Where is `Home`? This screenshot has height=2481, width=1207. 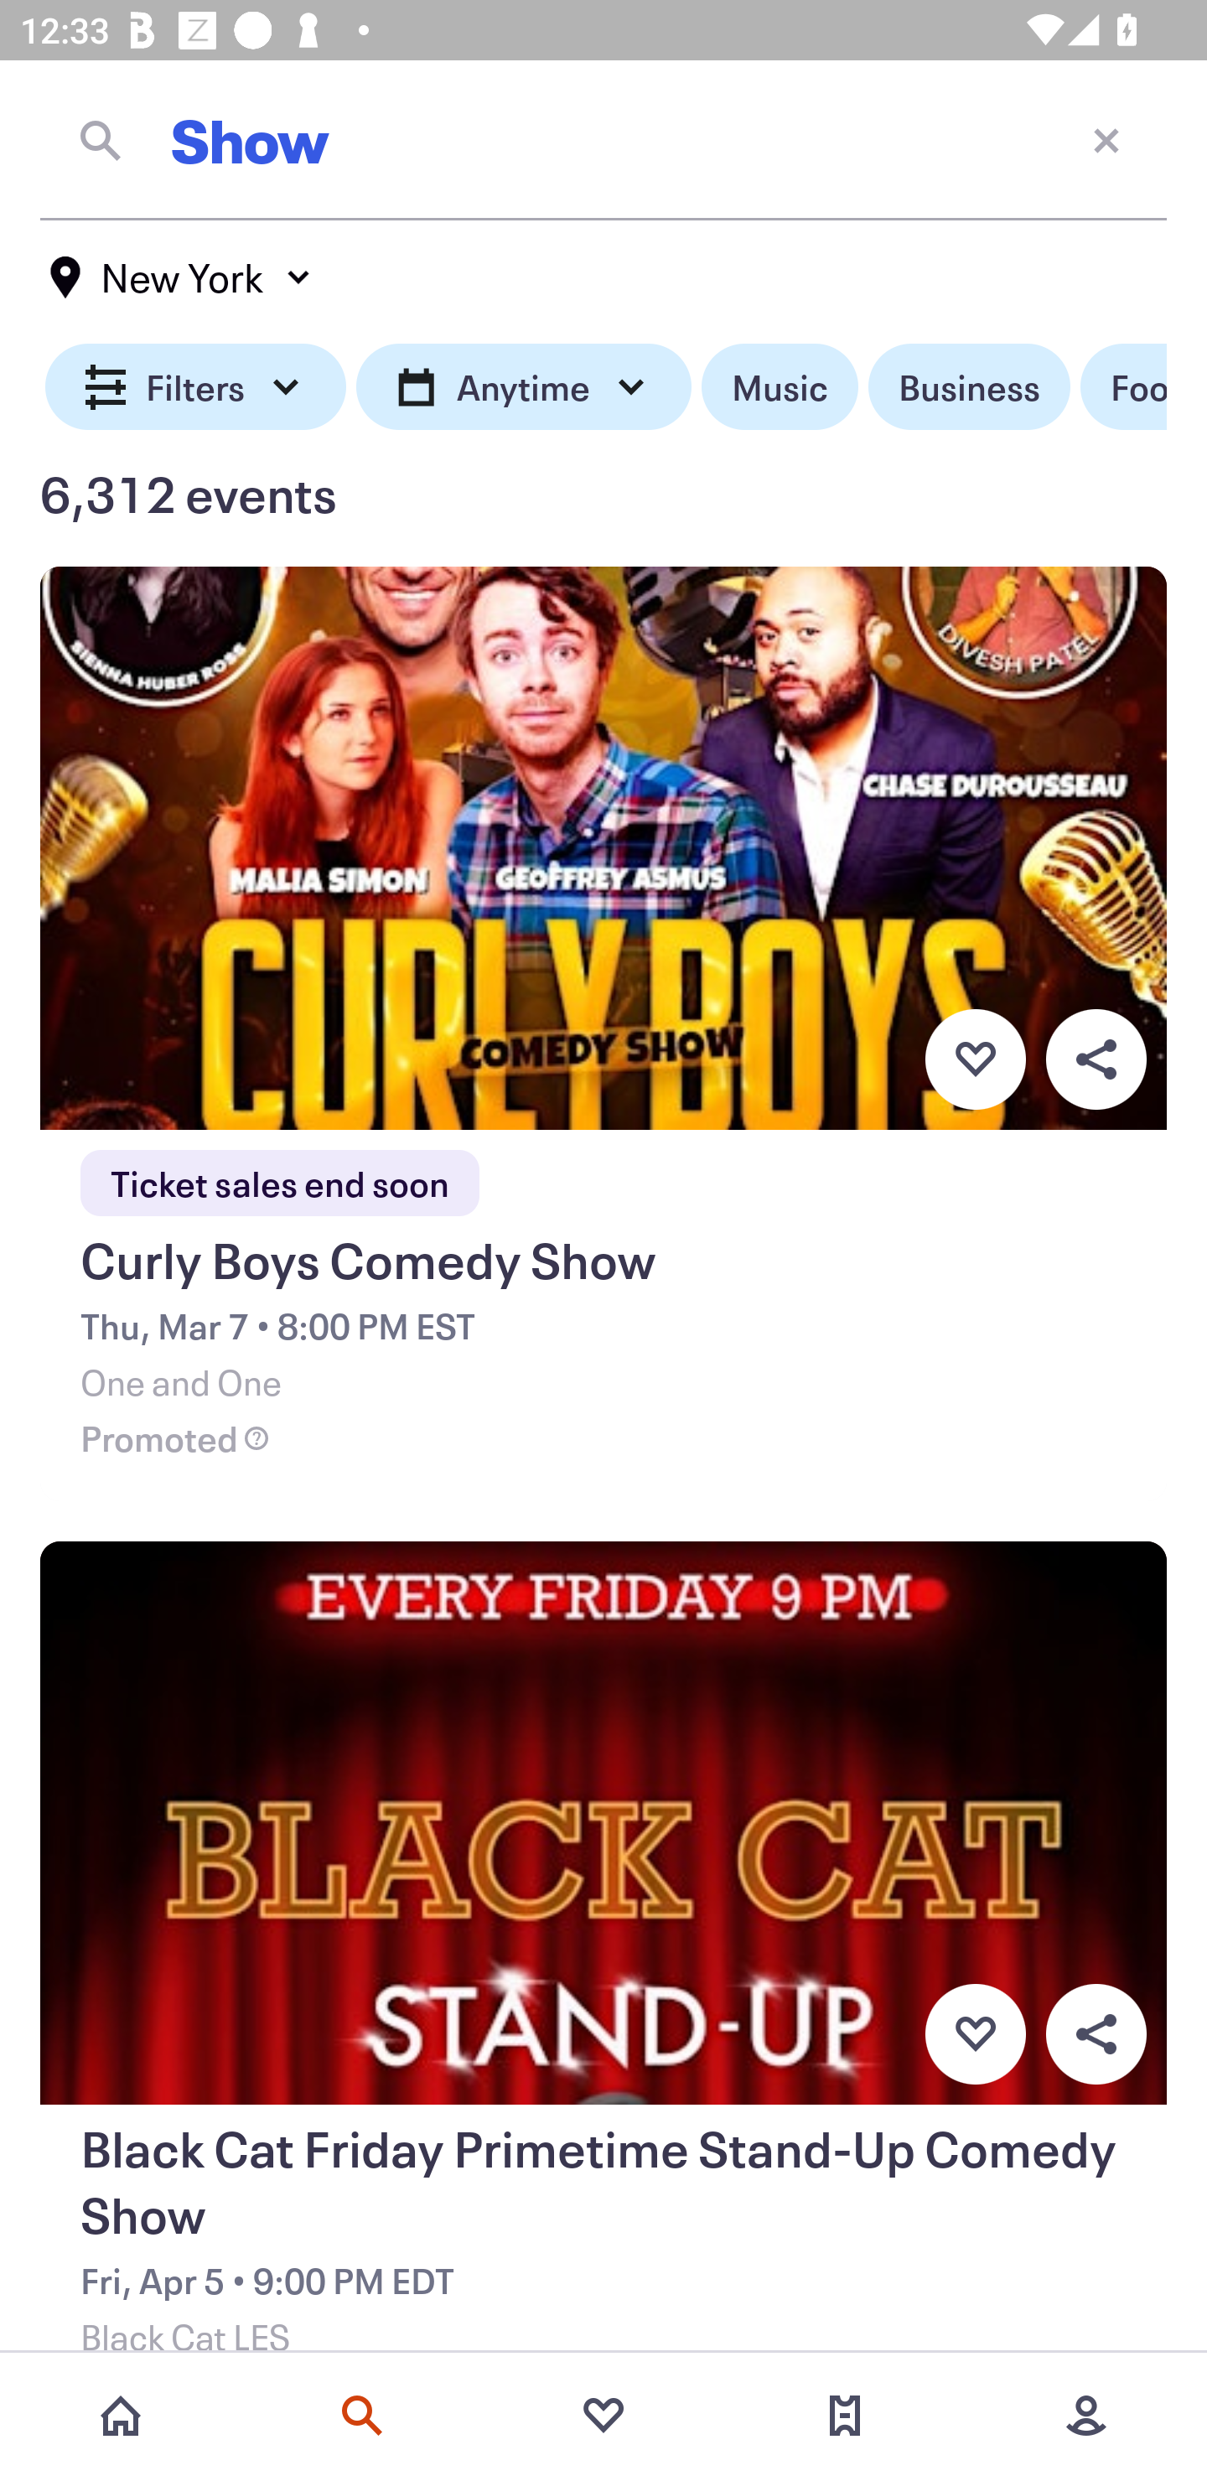 Home is located at coordinates (121, 2416).